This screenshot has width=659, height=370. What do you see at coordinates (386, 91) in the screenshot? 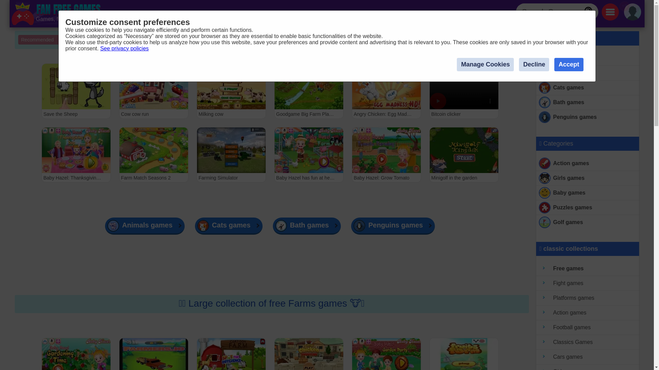
I see `Angry Chicken: Egg Madness` at bounding box center [386, 91].